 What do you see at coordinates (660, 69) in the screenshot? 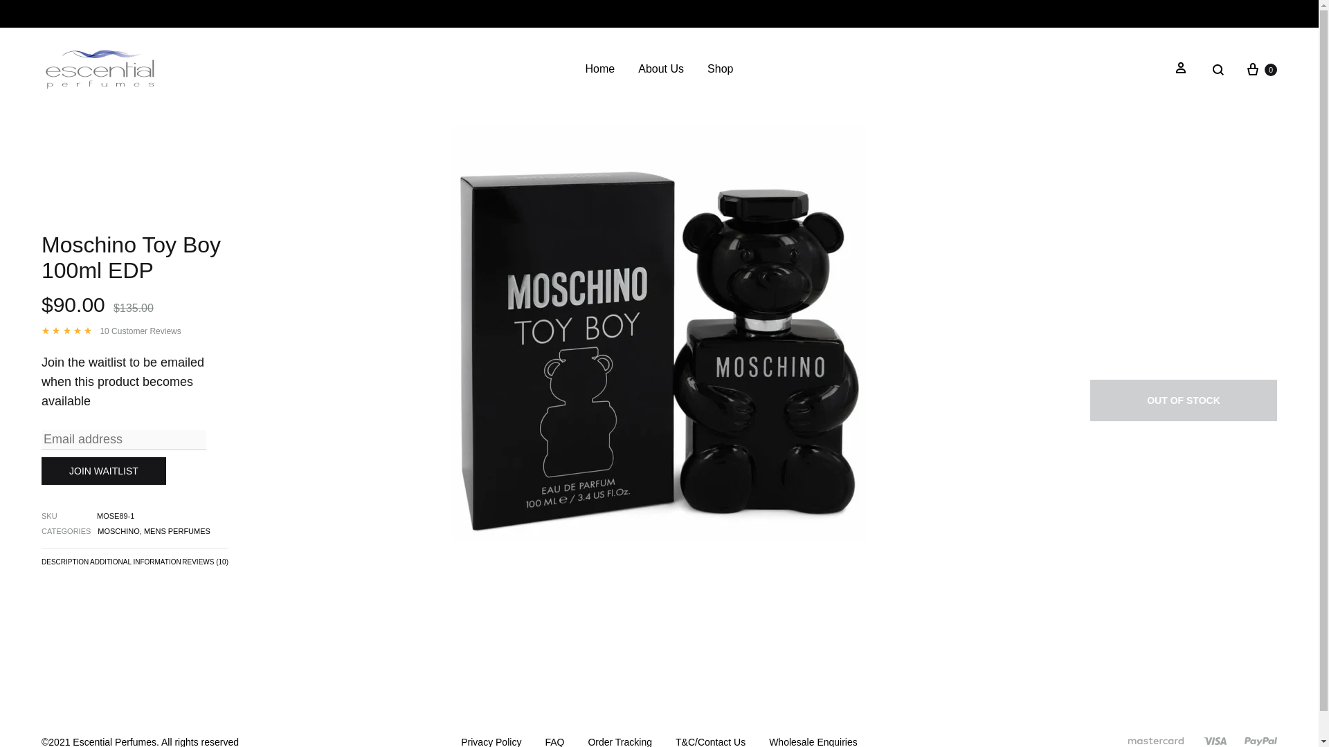
I see `About Us` at bounding box center [660, 69].